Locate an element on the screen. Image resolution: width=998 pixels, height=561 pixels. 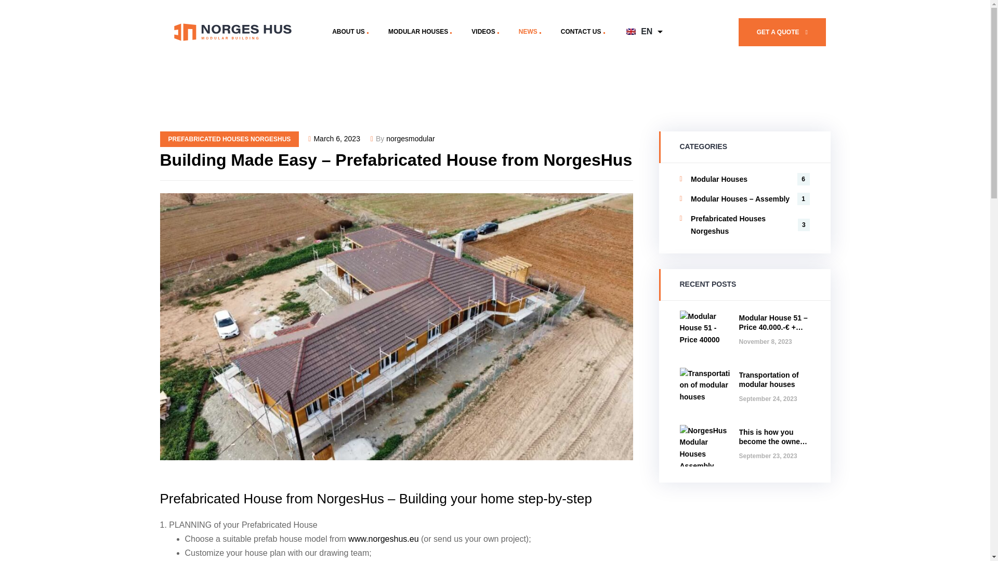
NEWS is located at coordinates (530, 32).